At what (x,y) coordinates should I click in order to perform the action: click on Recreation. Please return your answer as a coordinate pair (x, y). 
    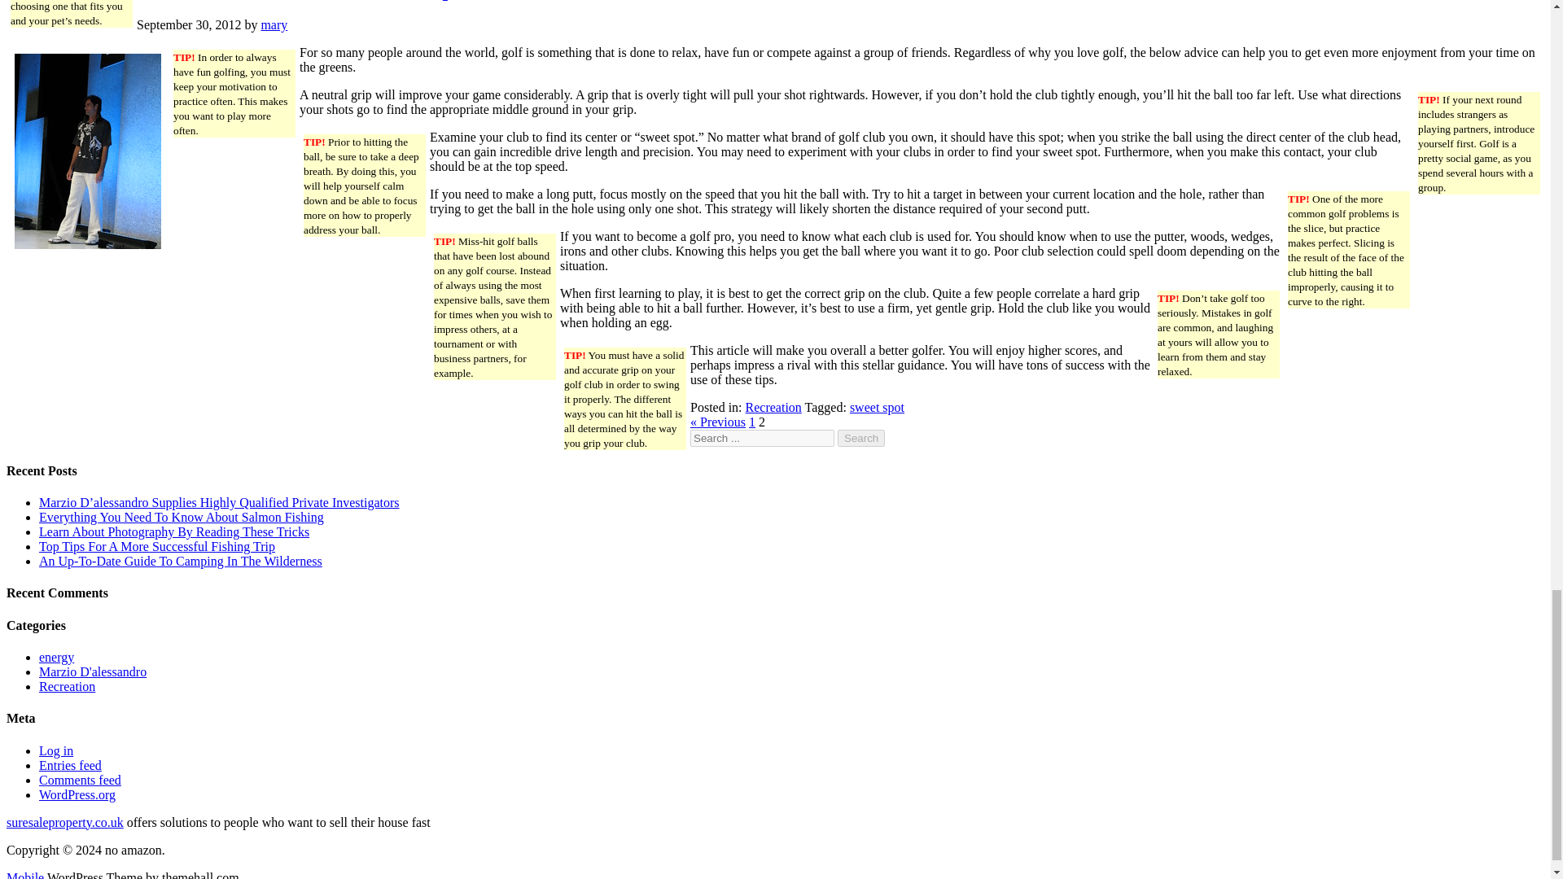
    Looking at the image, I should click on (67, 686).